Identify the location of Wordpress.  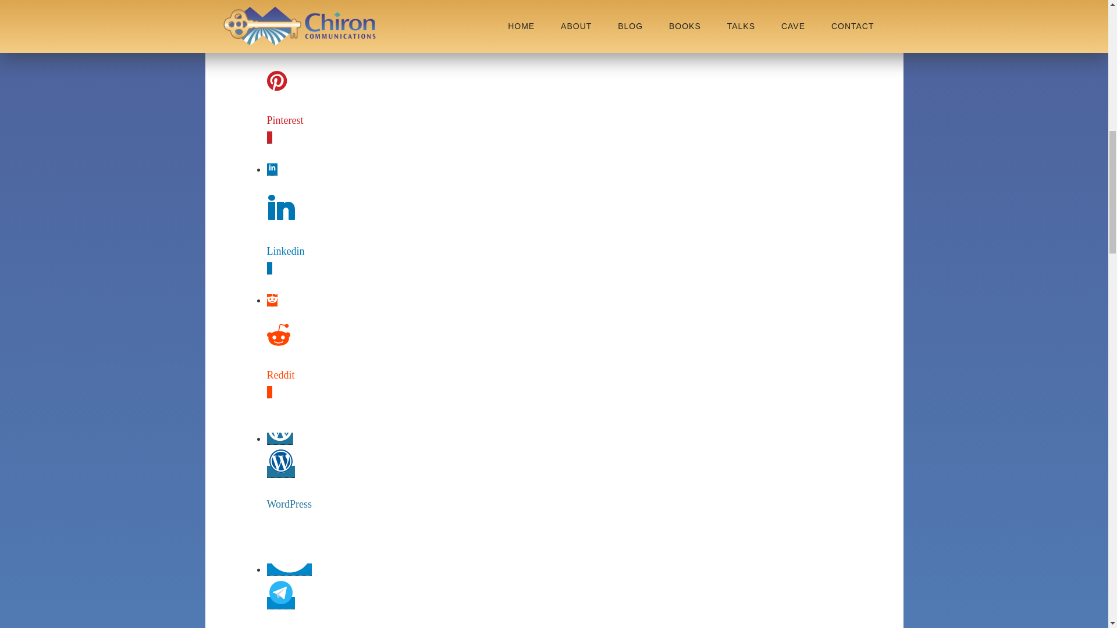
(289, 504).